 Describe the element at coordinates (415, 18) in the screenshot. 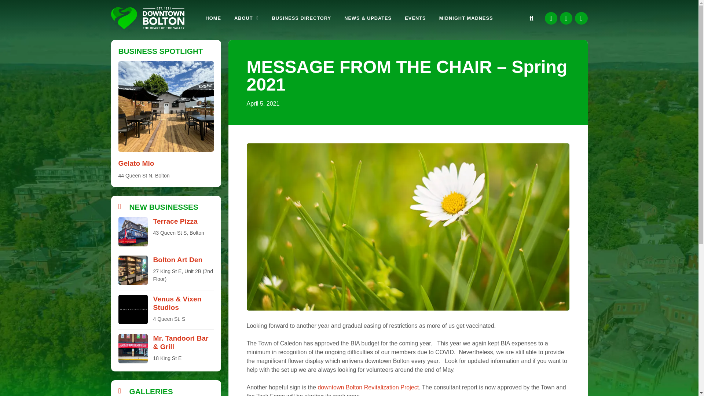

I see `EVENTS` at that location.